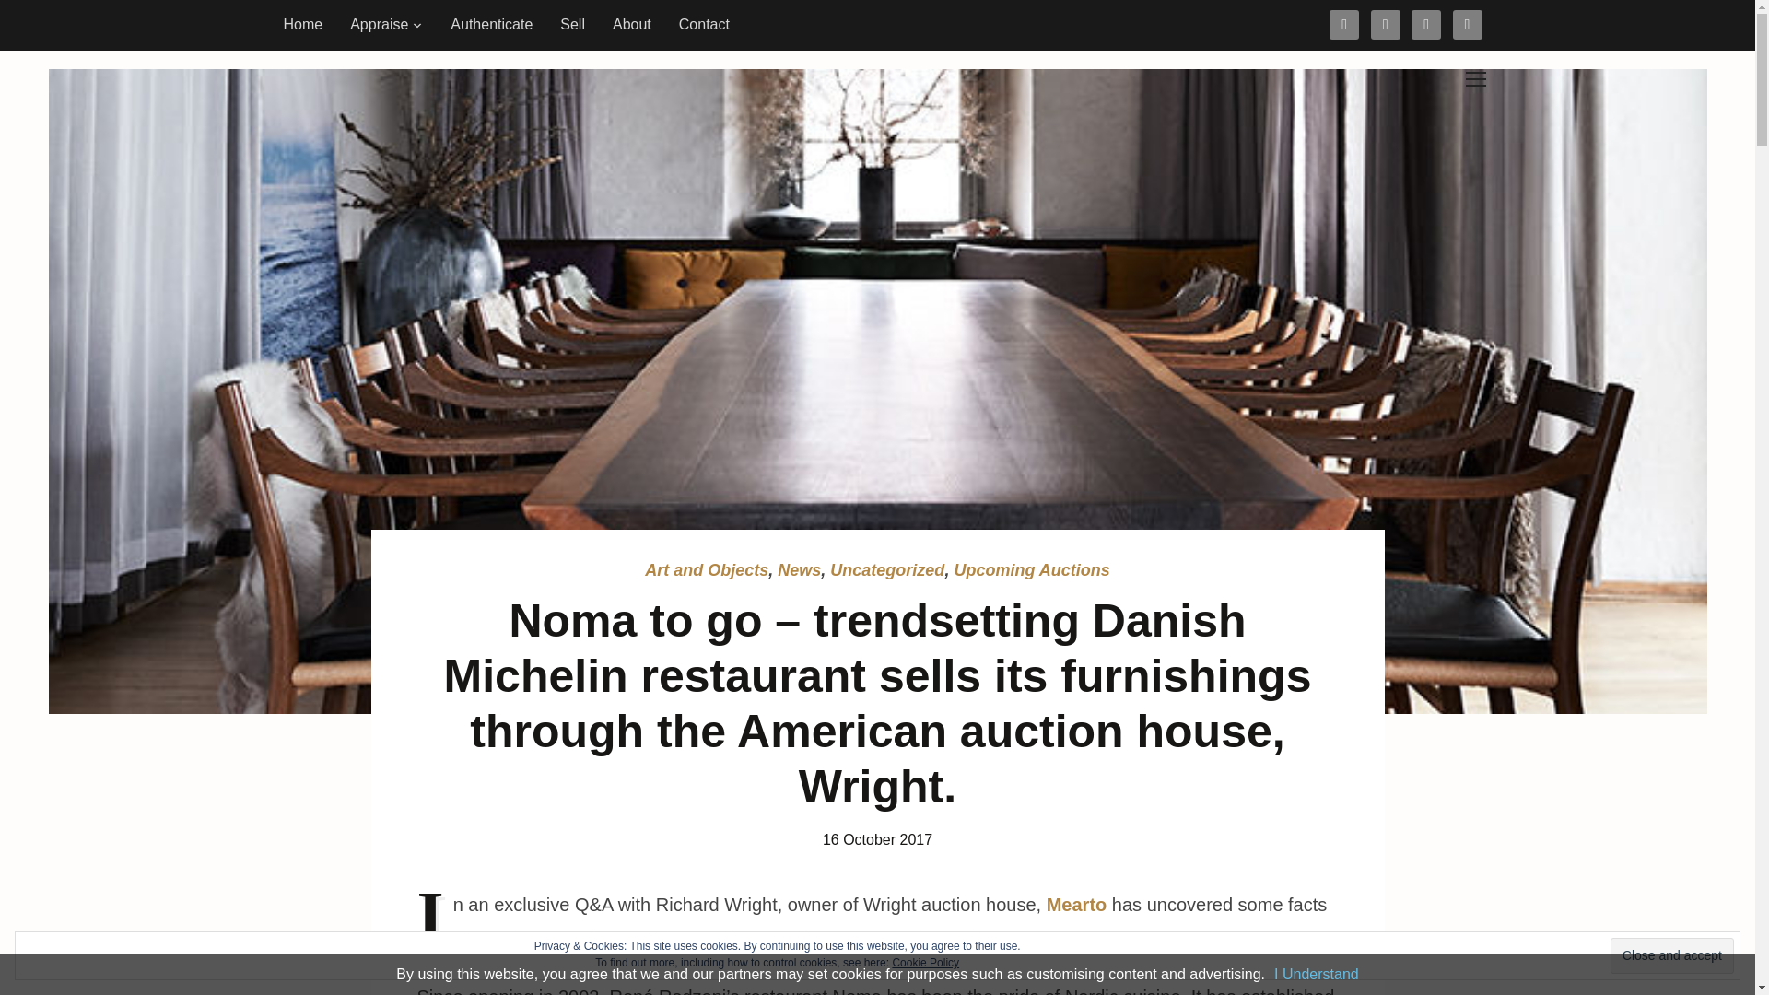  Describe the element at coordinates (573, 24) in the screenshot. I see `Sell` at that location.